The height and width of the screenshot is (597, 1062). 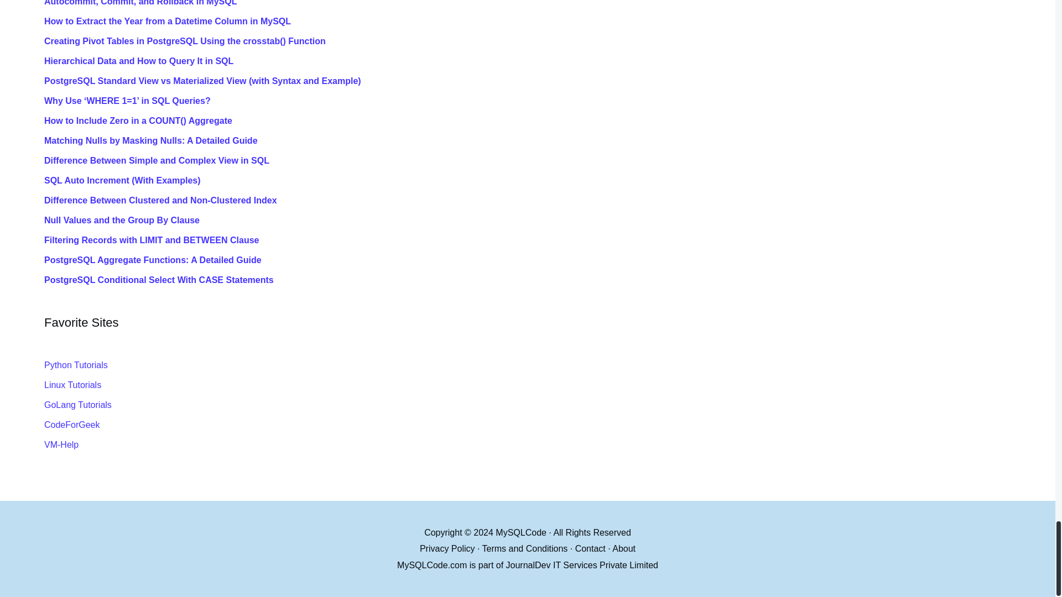 What do you see at coordinates (544, 61) in the screenshot?
I see `Hierarchical Data and How to Query It in SQL` at bounding box center [544, 61].